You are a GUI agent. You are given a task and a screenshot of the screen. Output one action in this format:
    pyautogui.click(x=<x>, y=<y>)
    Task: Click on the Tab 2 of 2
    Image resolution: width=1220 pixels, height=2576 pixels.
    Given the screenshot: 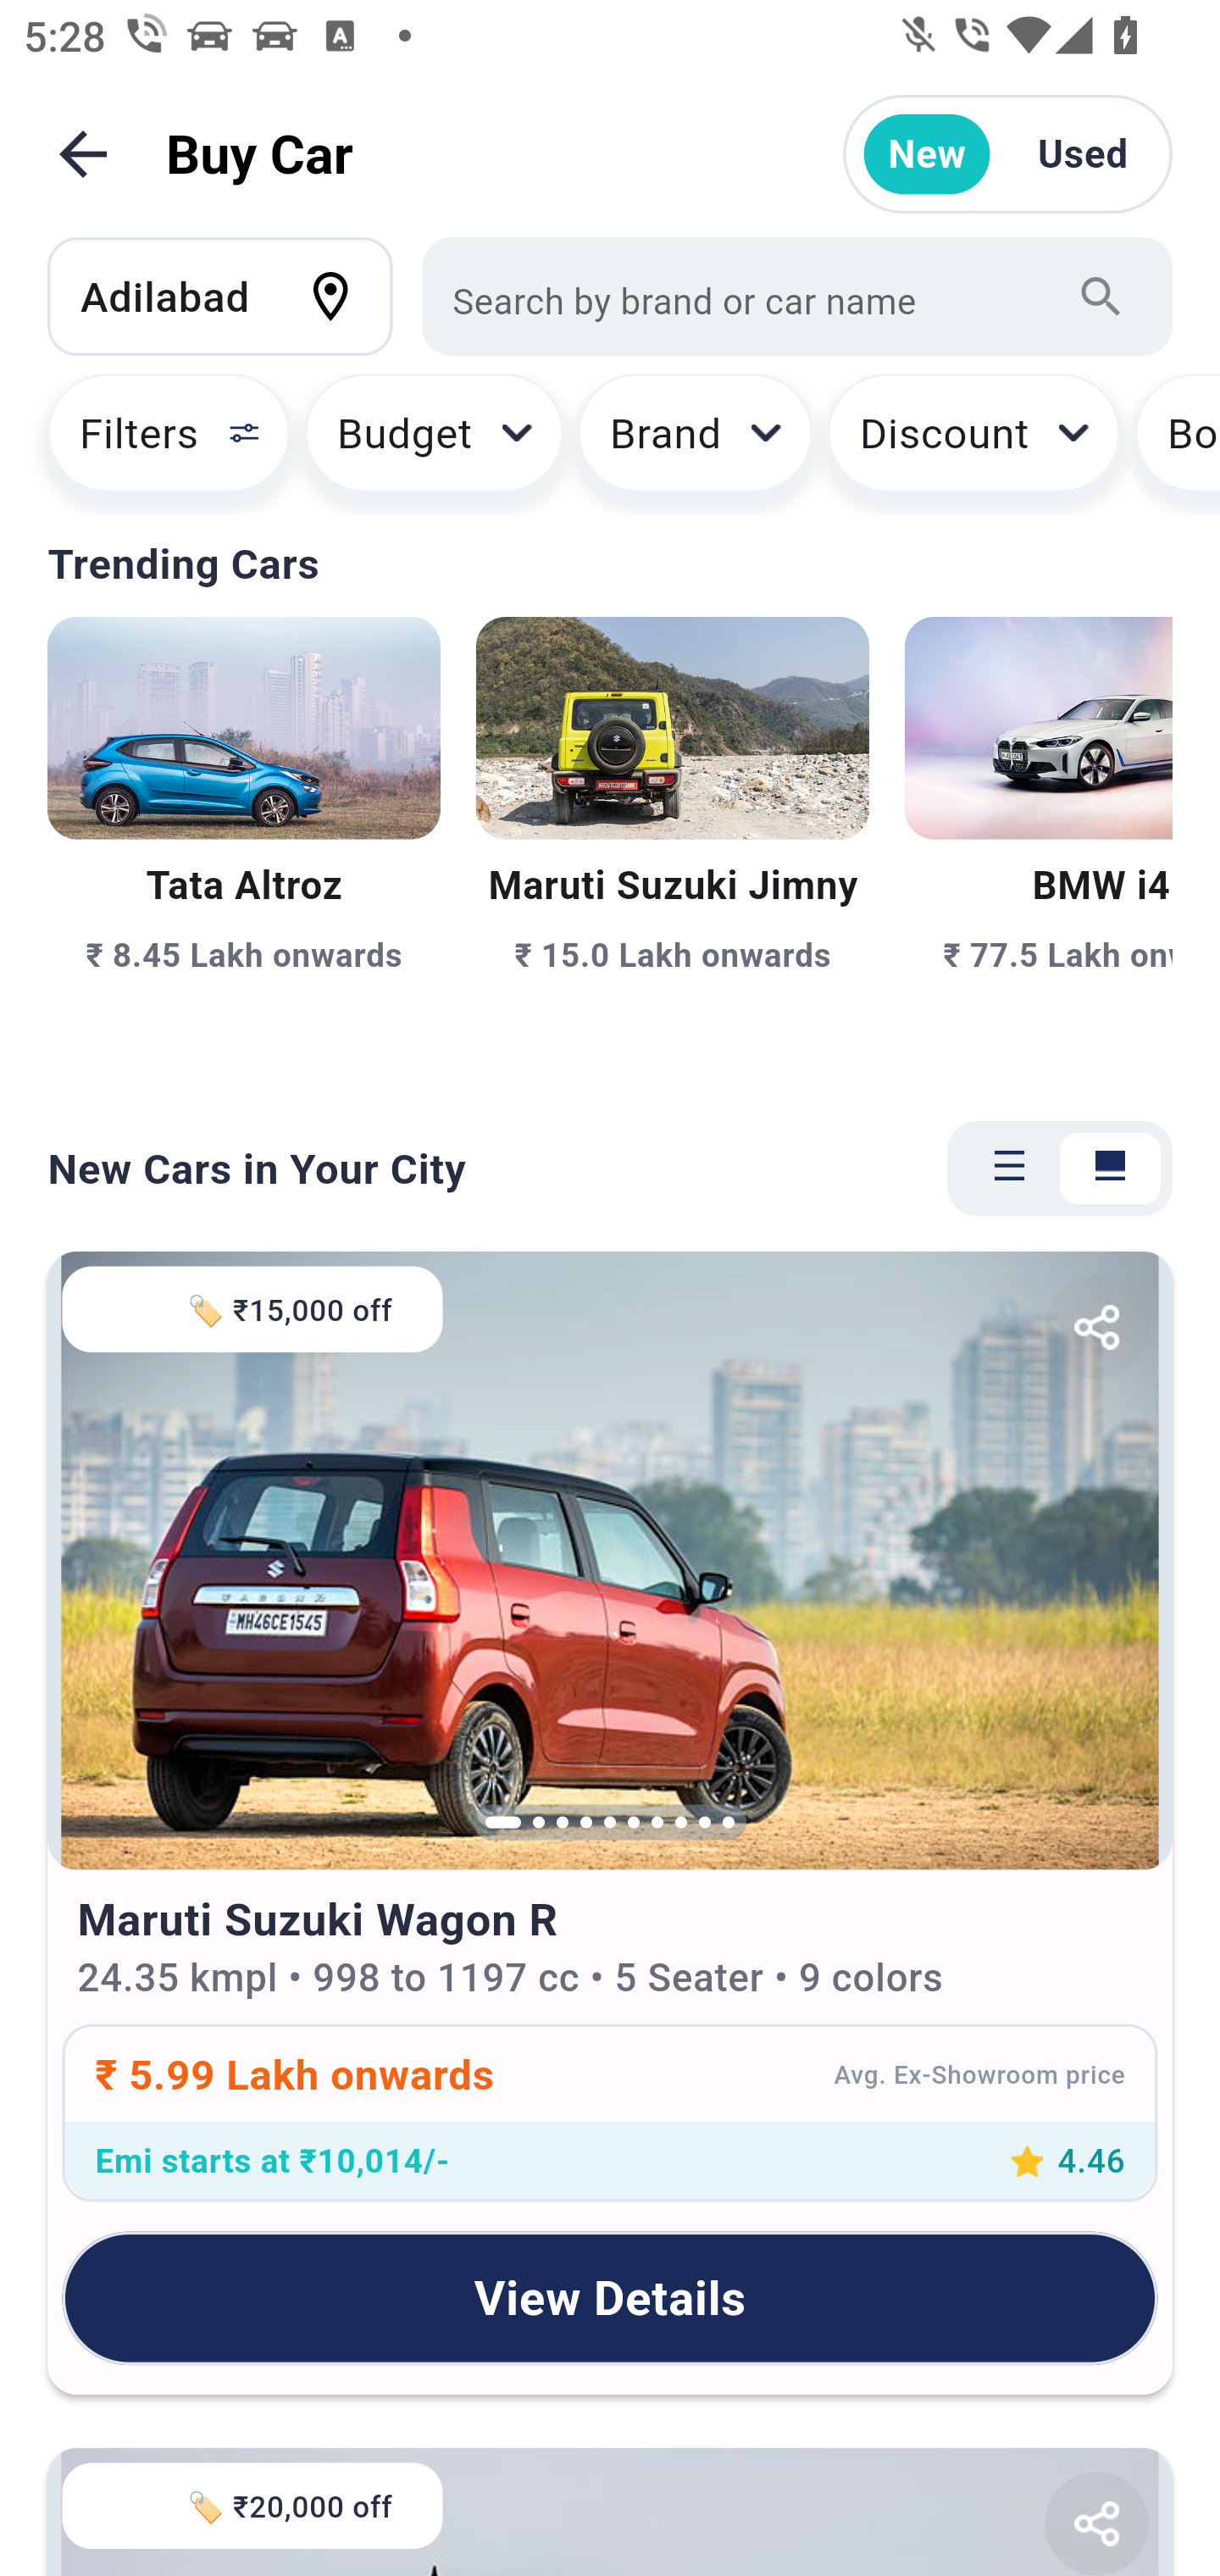 What is the action you would take?
    pyautogui.click(x=1110, y=1168)
    